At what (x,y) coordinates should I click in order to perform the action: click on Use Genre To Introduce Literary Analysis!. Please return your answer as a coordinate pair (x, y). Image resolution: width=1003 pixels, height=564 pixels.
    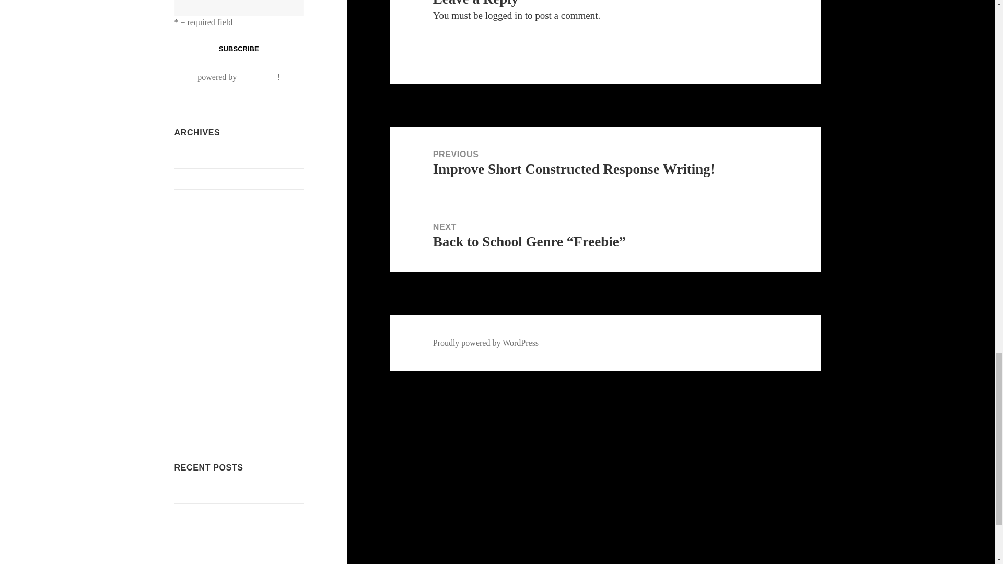
    Looking at the image, I should click on (229, 520).